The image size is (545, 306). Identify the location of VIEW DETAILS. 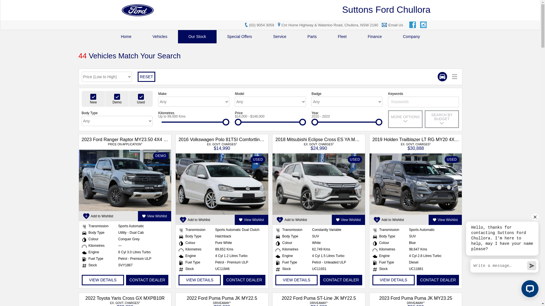
(393, 280).